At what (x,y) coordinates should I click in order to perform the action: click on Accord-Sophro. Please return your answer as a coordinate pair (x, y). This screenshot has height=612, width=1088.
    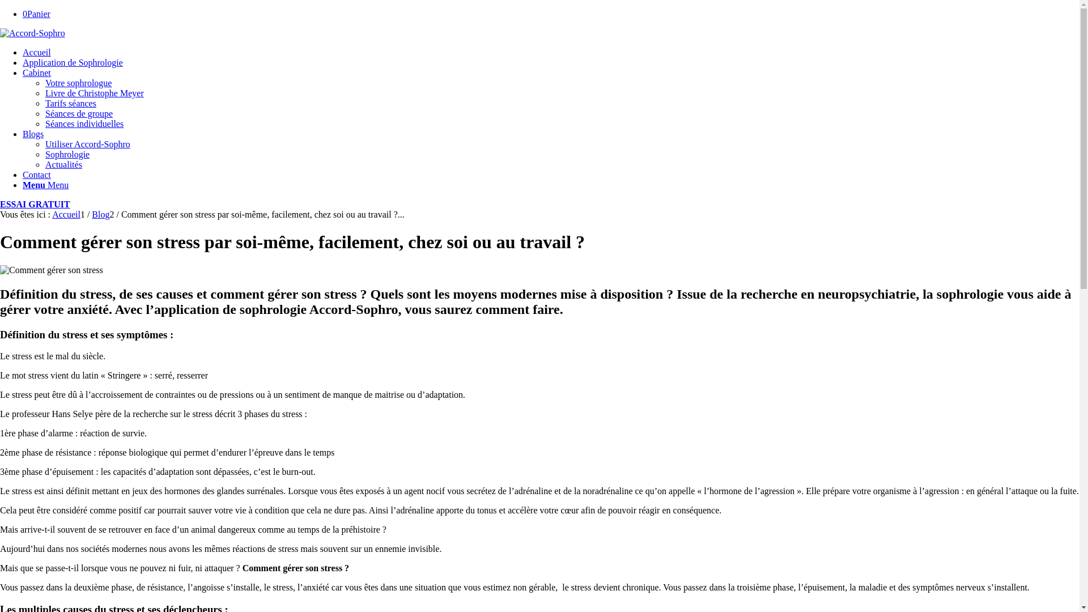
    Looking at the image, I should click on (33, 33).